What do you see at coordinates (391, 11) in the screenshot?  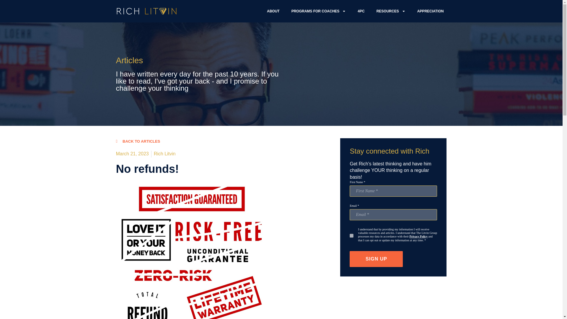 I see `RESOURCES` at bounding box center [391, 11].